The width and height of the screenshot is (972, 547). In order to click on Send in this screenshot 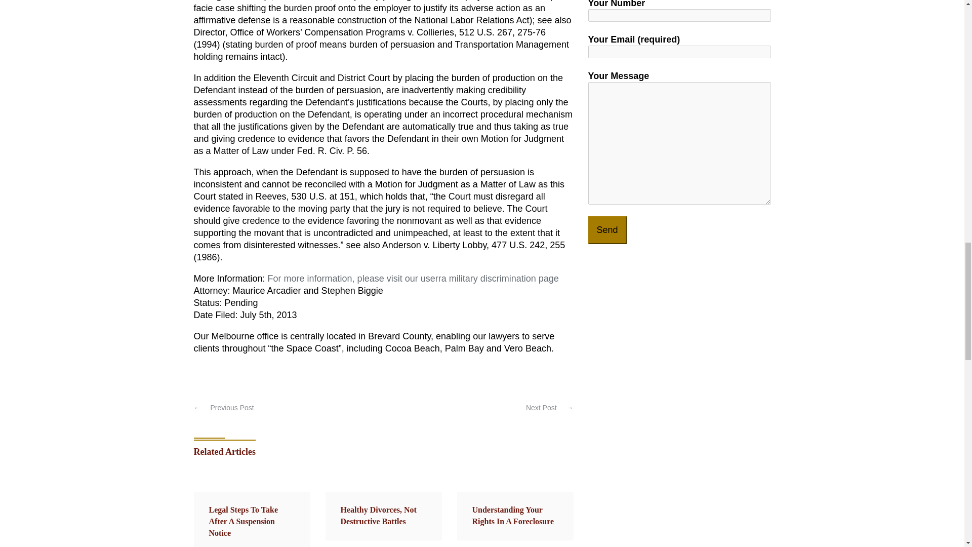, I will do `click(607, 230)`.